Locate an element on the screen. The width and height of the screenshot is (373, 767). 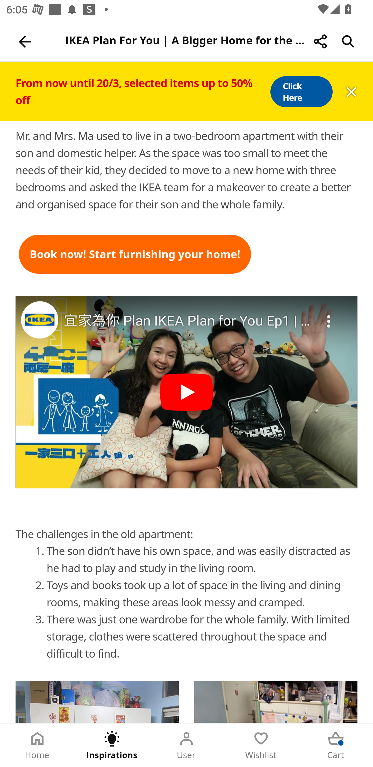
Photo image of IKEAHongKong is located at coordinates (39, 320).